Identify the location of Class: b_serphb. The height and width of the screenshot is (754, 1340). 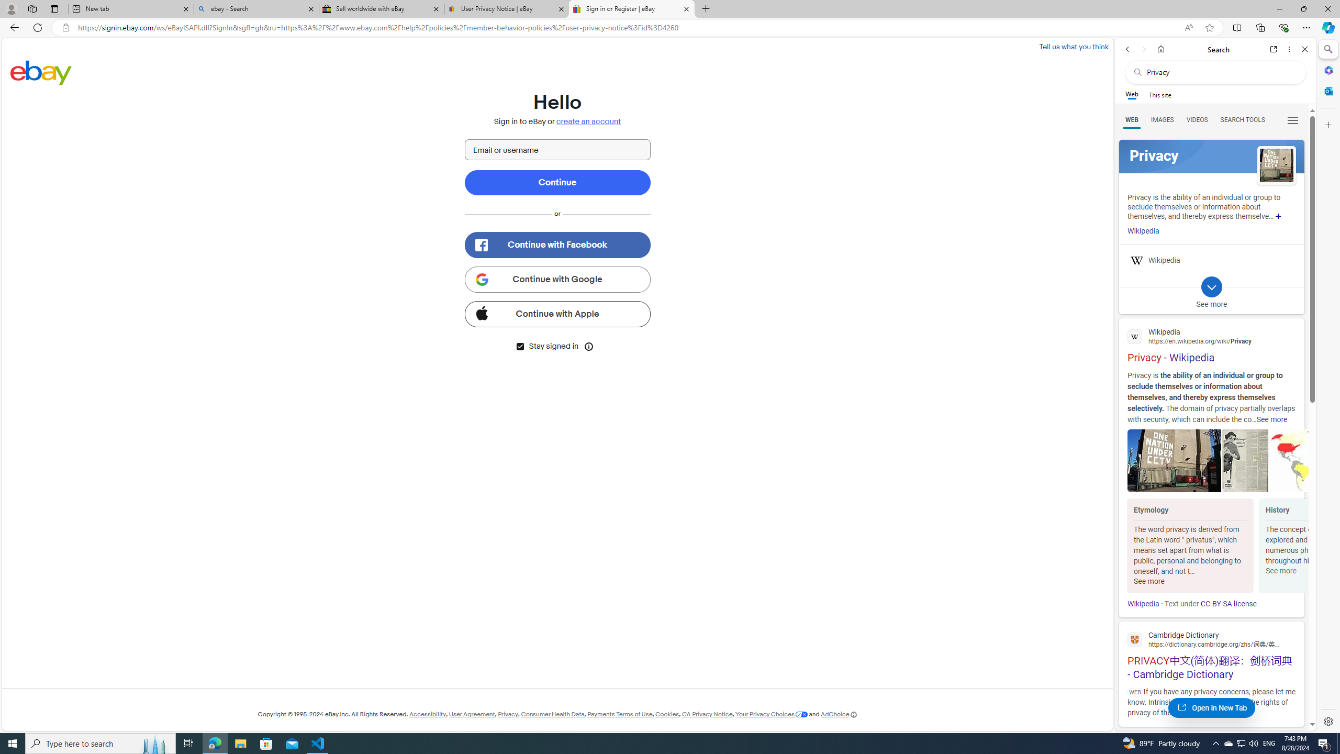
(1293, 120).